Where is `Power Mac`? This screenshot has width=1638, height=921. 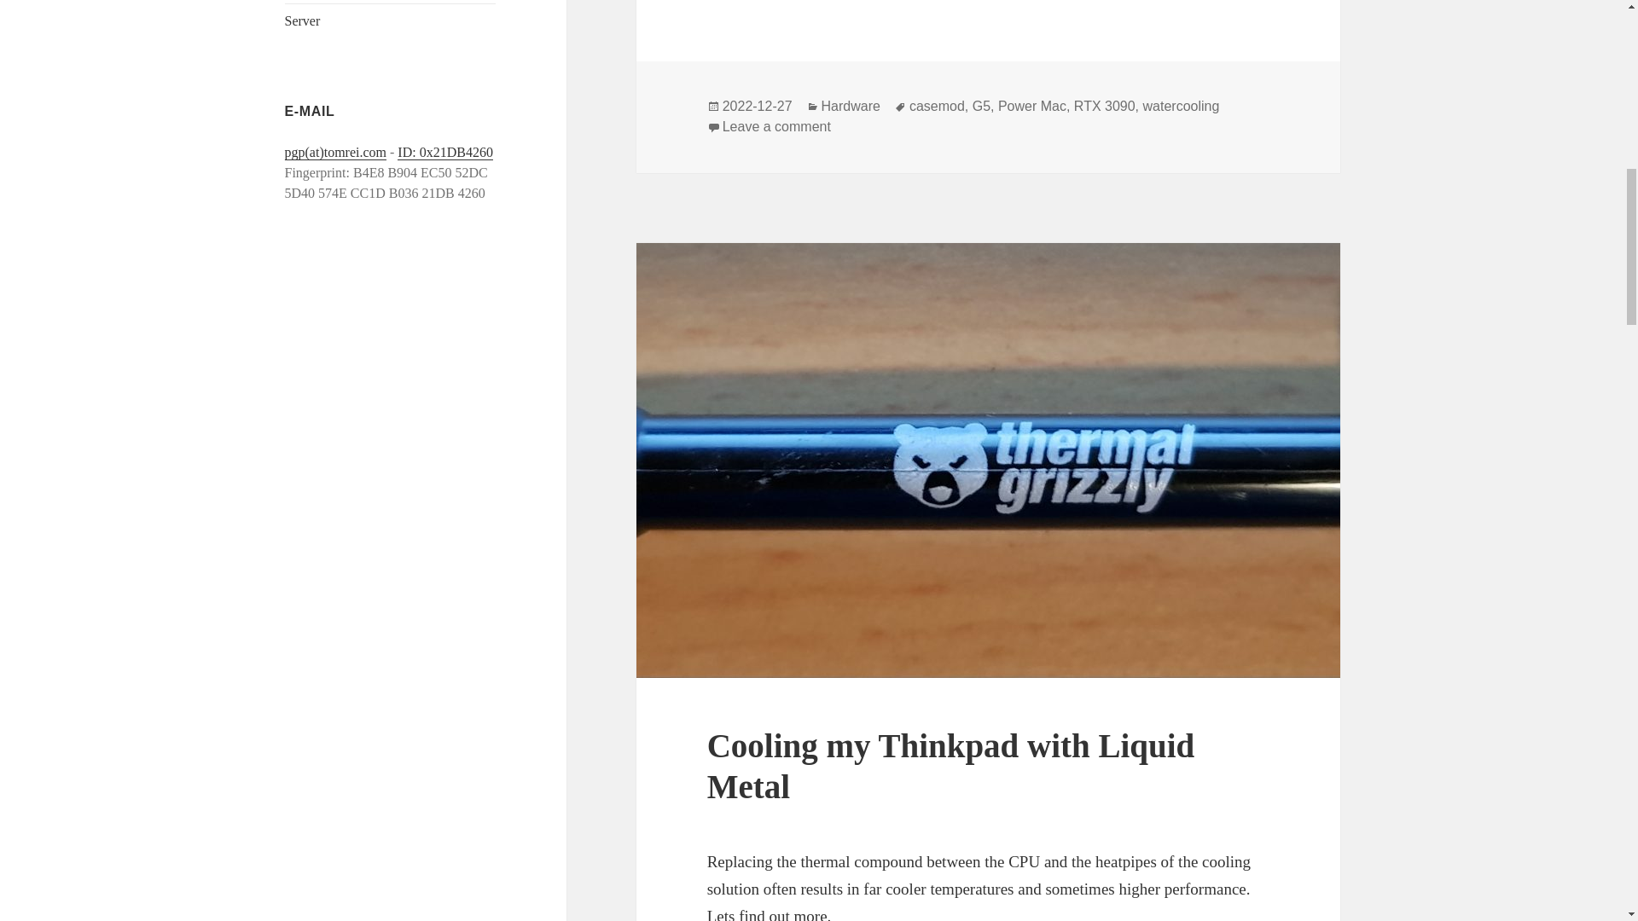 Power Mac is located at coordinates (1031, 106).